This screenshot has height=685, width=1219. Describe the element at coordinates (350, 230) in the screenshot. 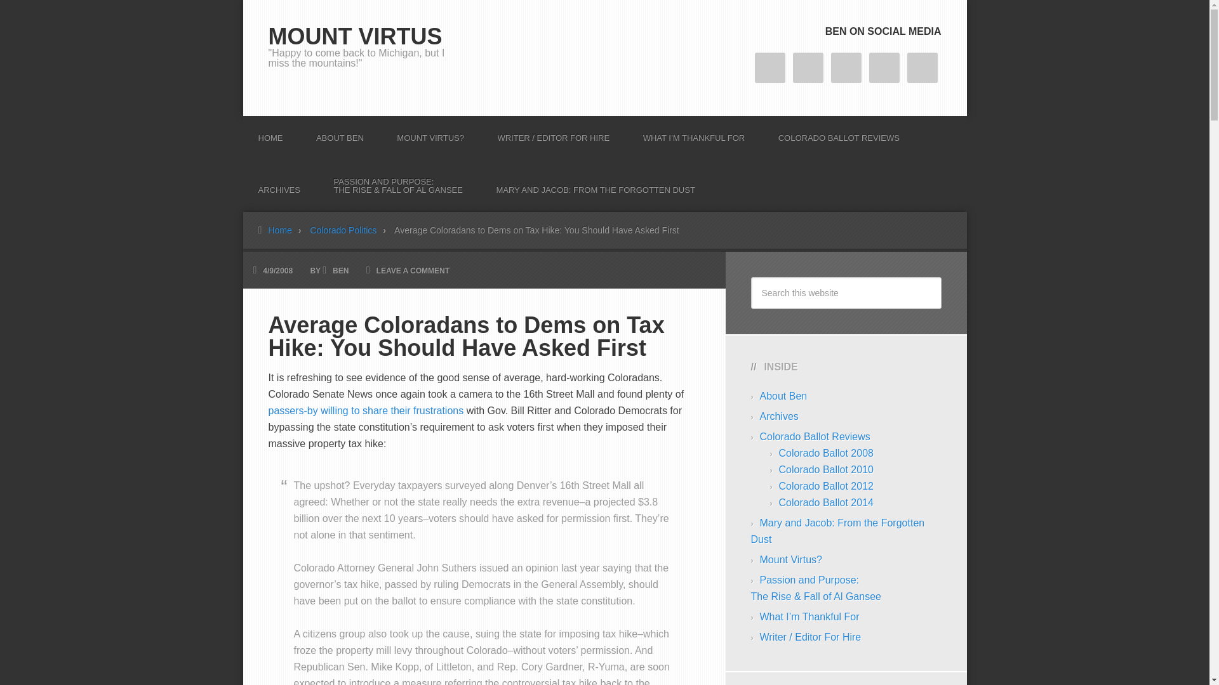

I see `Colorado Politics` at that location.